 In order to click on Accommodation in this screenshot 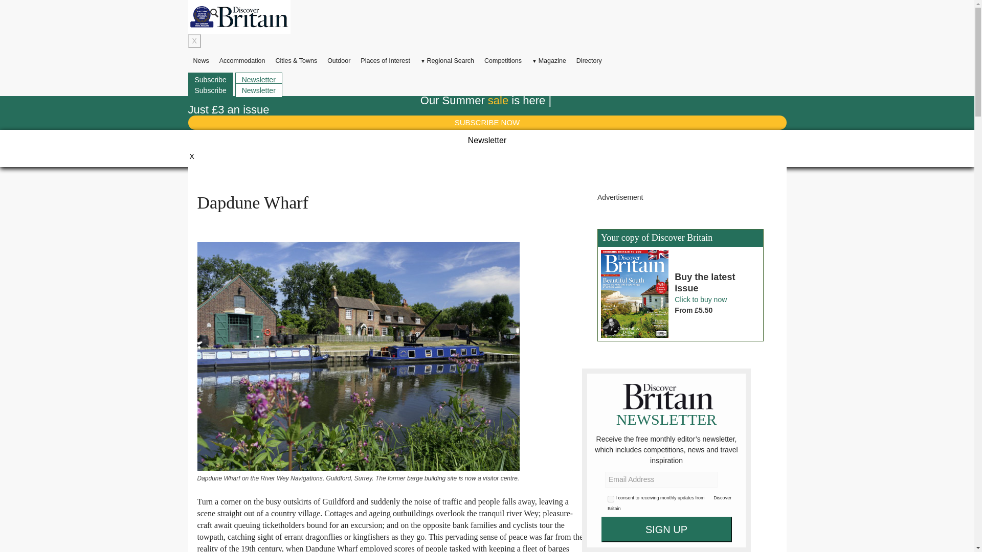, I will do `click(242, 61)`.